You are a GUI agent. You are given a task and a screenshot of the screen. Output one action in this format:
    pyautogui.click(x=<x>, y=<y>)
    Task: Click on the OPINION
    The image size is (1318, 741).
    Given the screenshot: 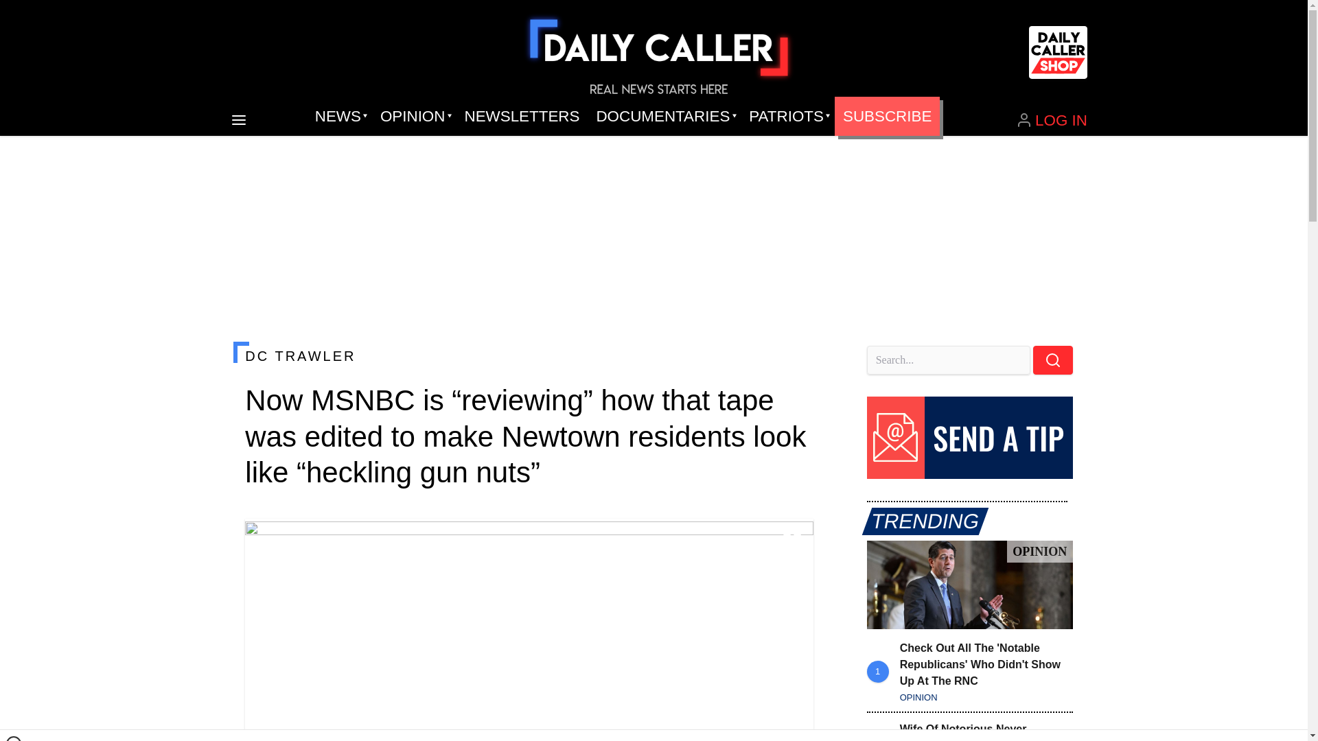 What is the action you would take?
    pyautogui.click(x=413, y=117)
    